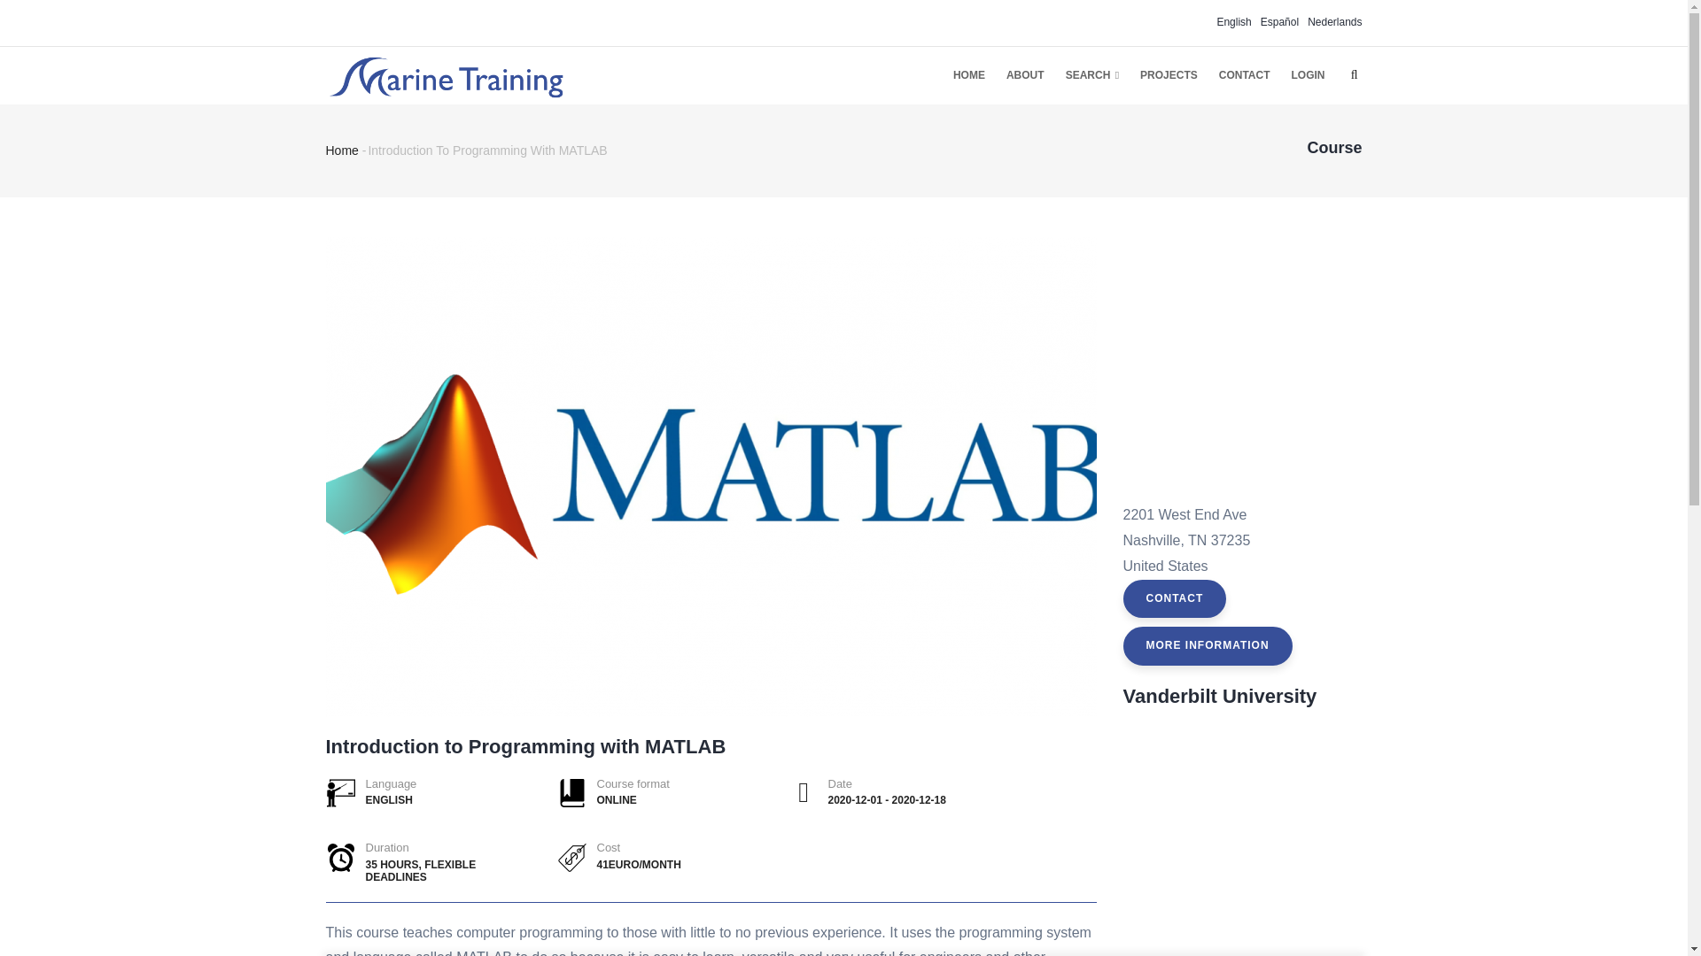 This screenshot has width=1701, height=956. Describe the element at coordinates (1244, 75) in the screenshot. I see `CONTACT` at that location.